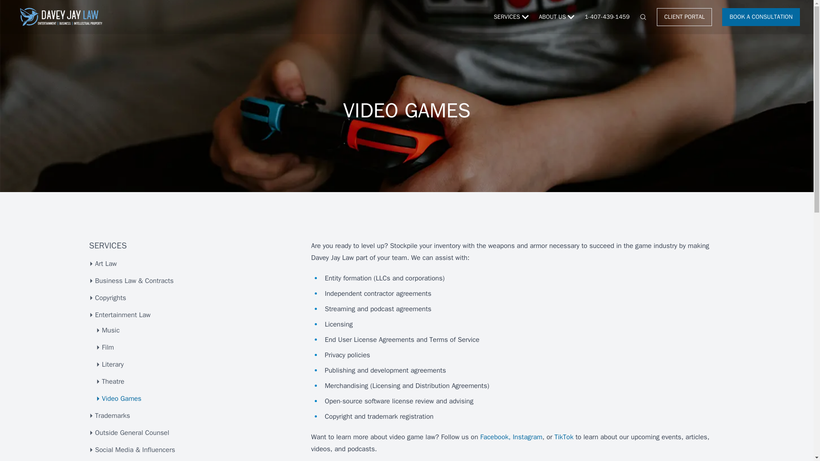 This screenshot has width=820, height=461. Describe the element at coordinates (495, 437) in the screenshot. I see `Facebook,` at that location.